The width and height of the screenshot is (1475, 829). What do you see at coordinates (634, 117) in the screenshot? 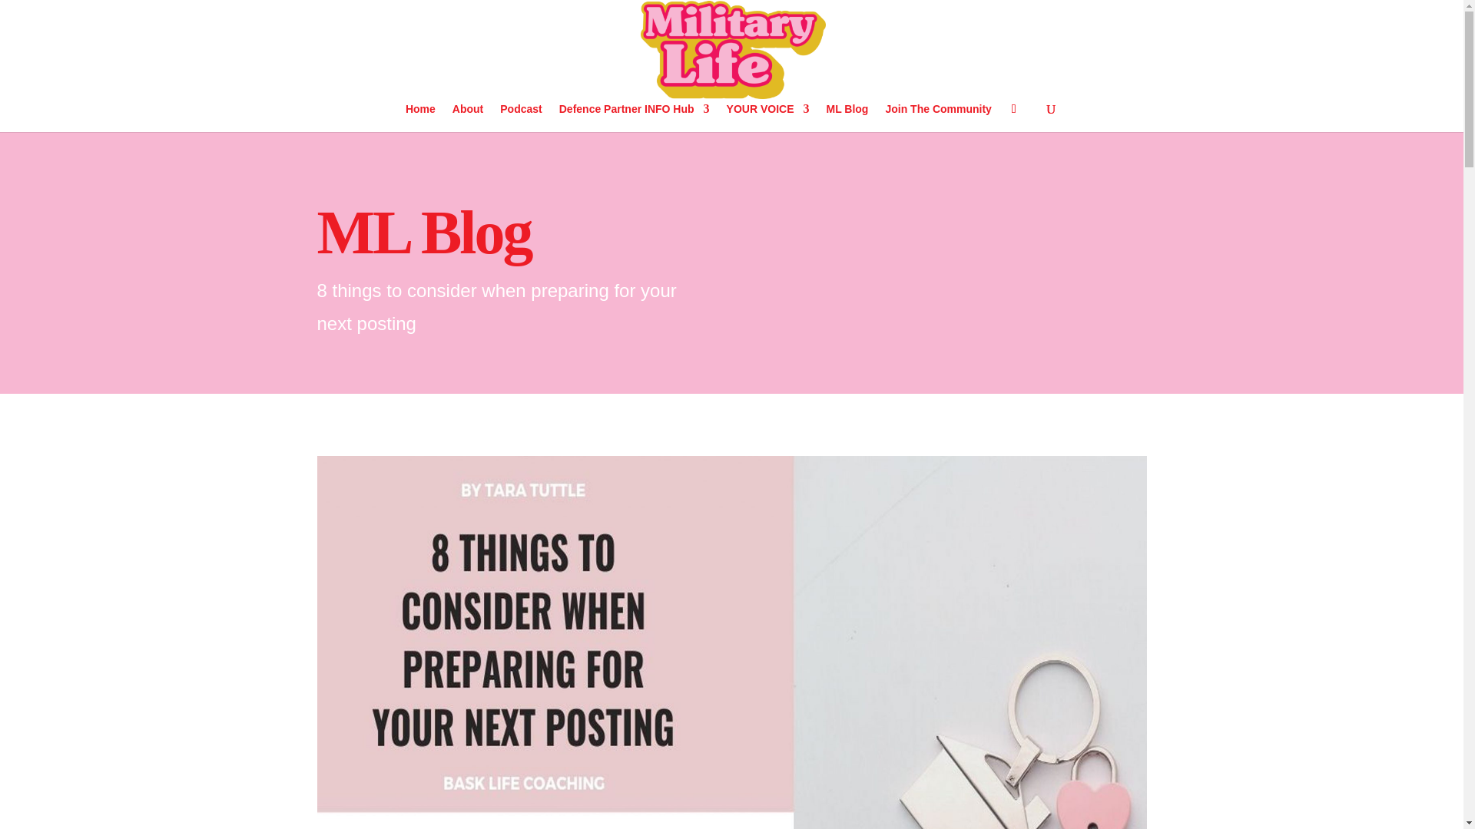
I see `Defence Partner INFO Hub` at bounding box center [634, 117].